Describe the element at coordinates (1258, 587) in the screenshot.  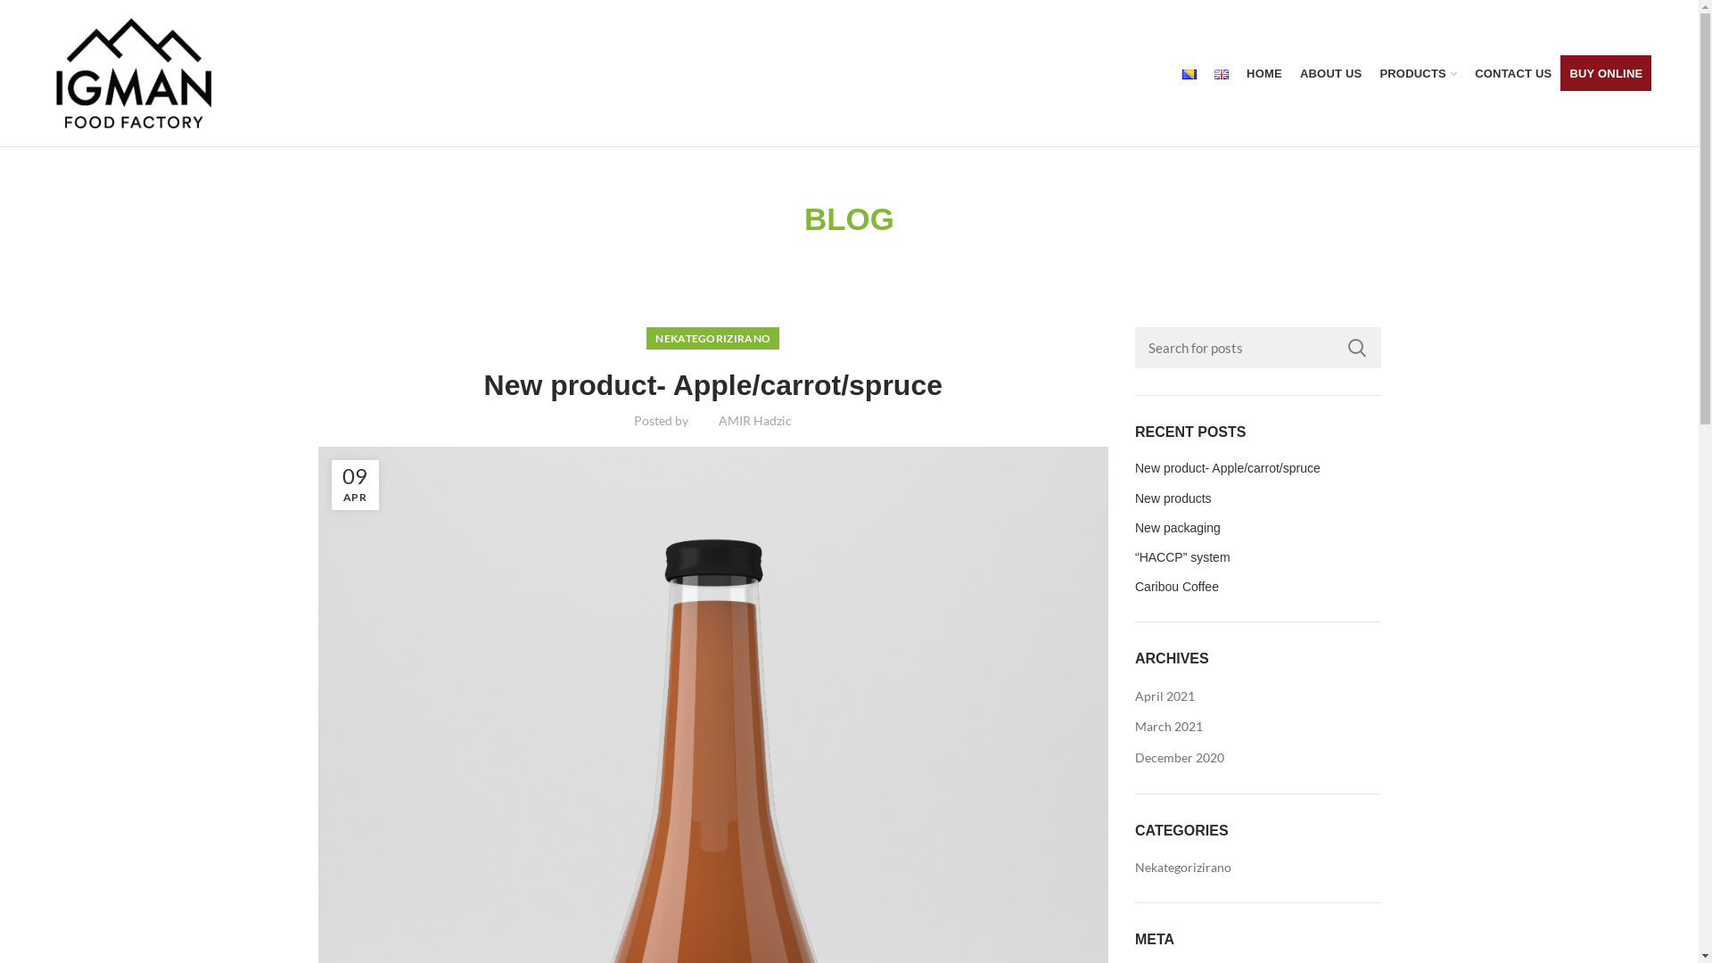
I see `Caribou Coffee` at that location.